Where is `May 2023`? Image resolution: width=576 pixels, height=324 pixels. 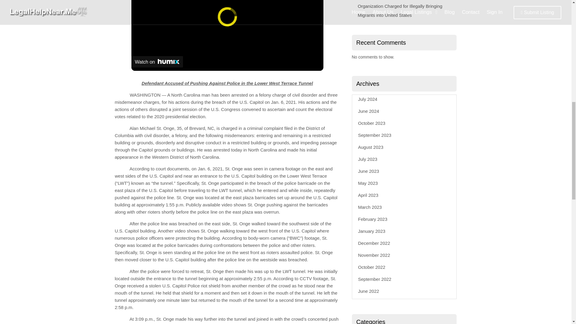
May 2023 is located at coordinates (368, 183).